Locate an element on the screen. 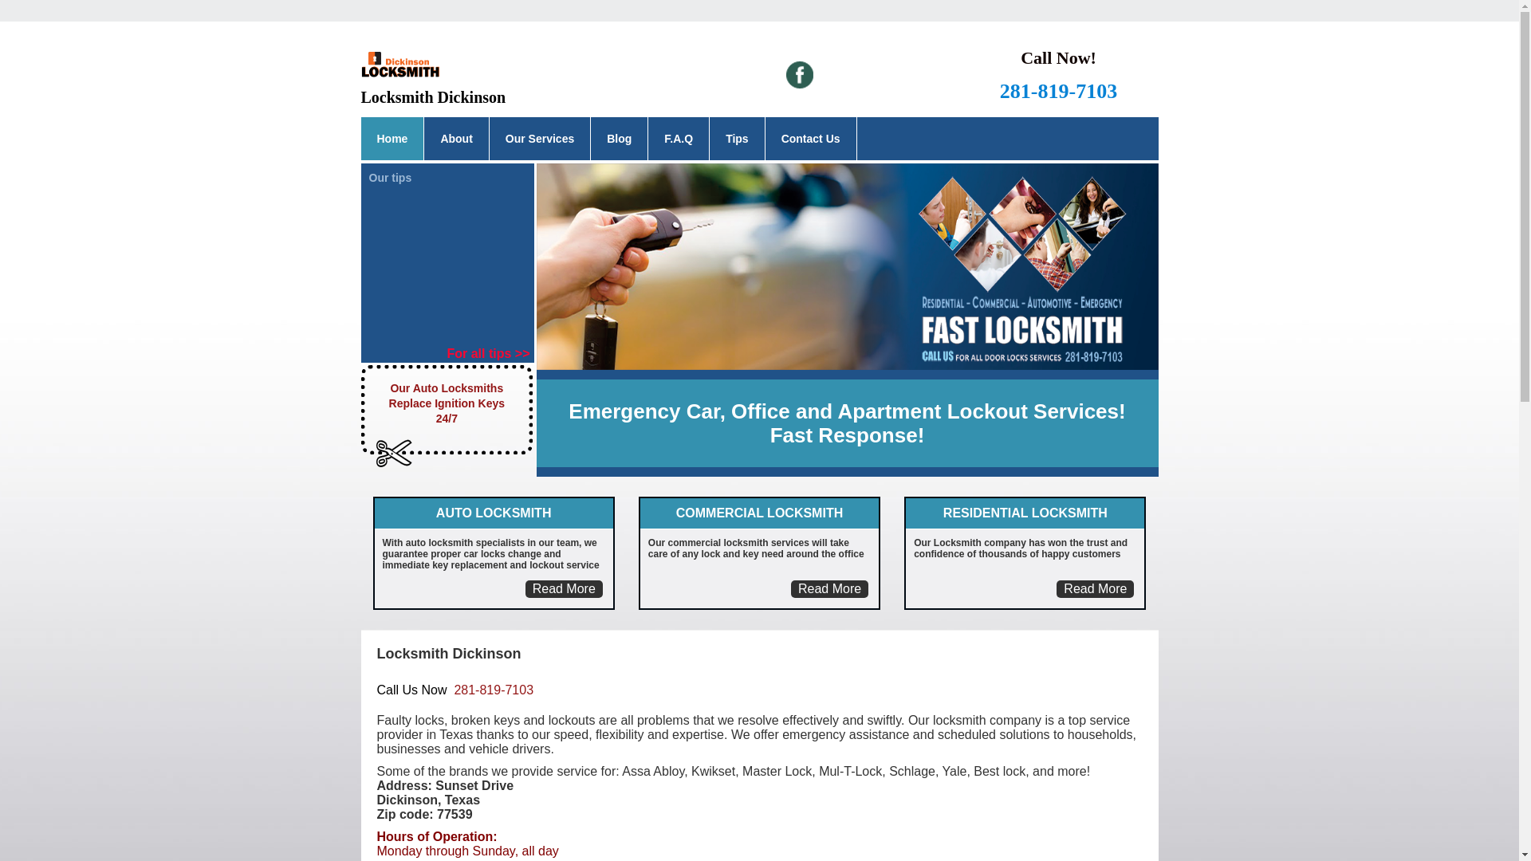 The height and width of the screenshot is (861, 1531). Home is located at coordinates (392, 139).